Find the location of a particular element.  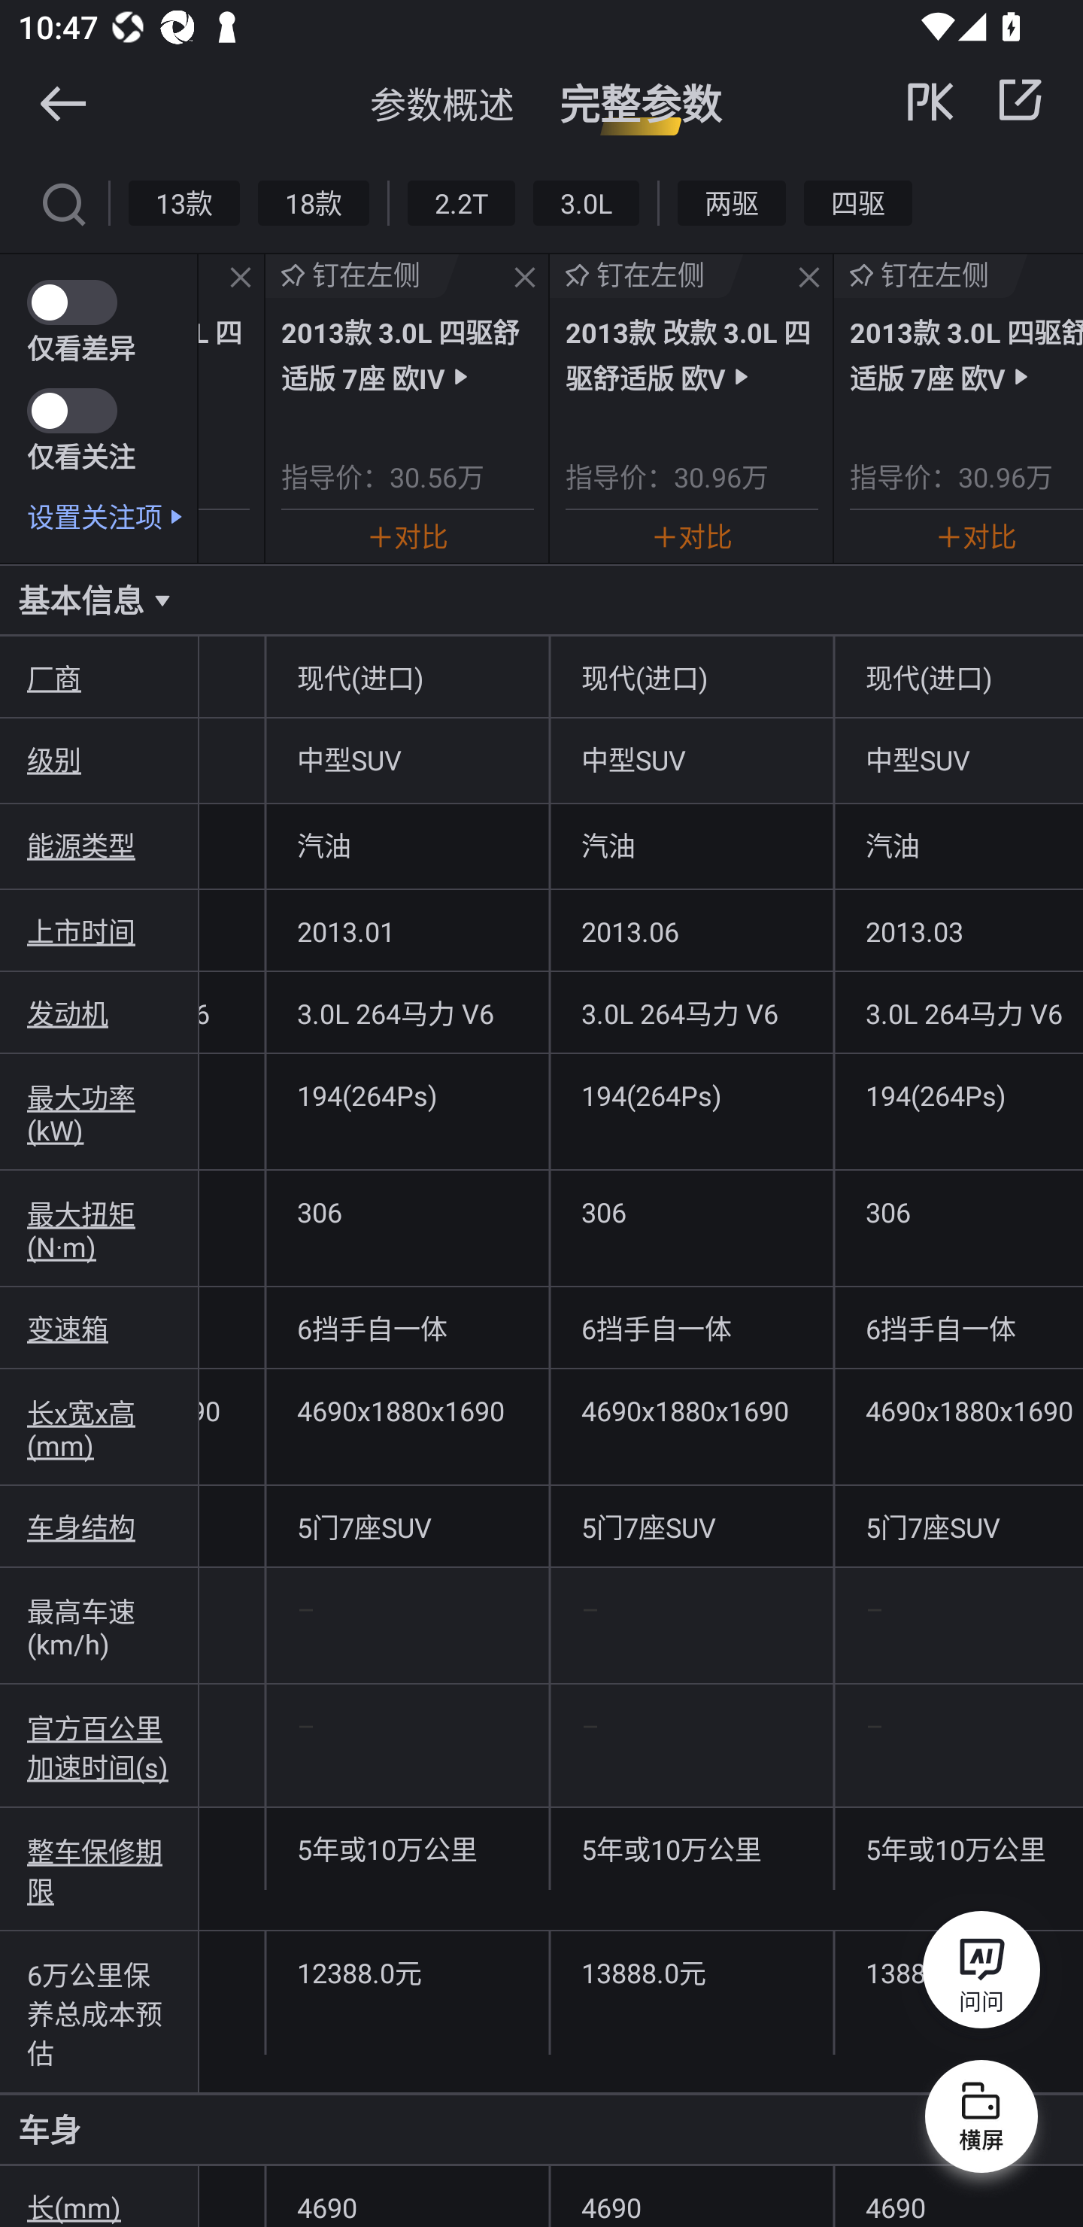

6挡手自一体 is located at coordinates (692, 1328).